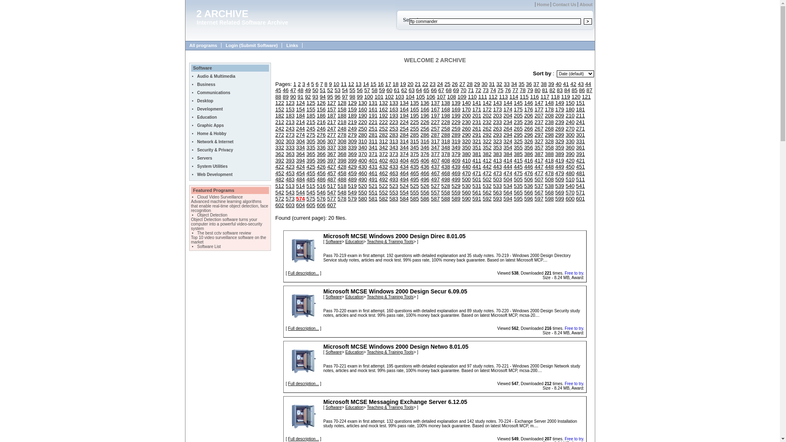 The height and width of the screenshot is (442, 786). What do you see at coordinates (290, 179) in the screenshot?
I see `483` at bounding box center [290, 179].